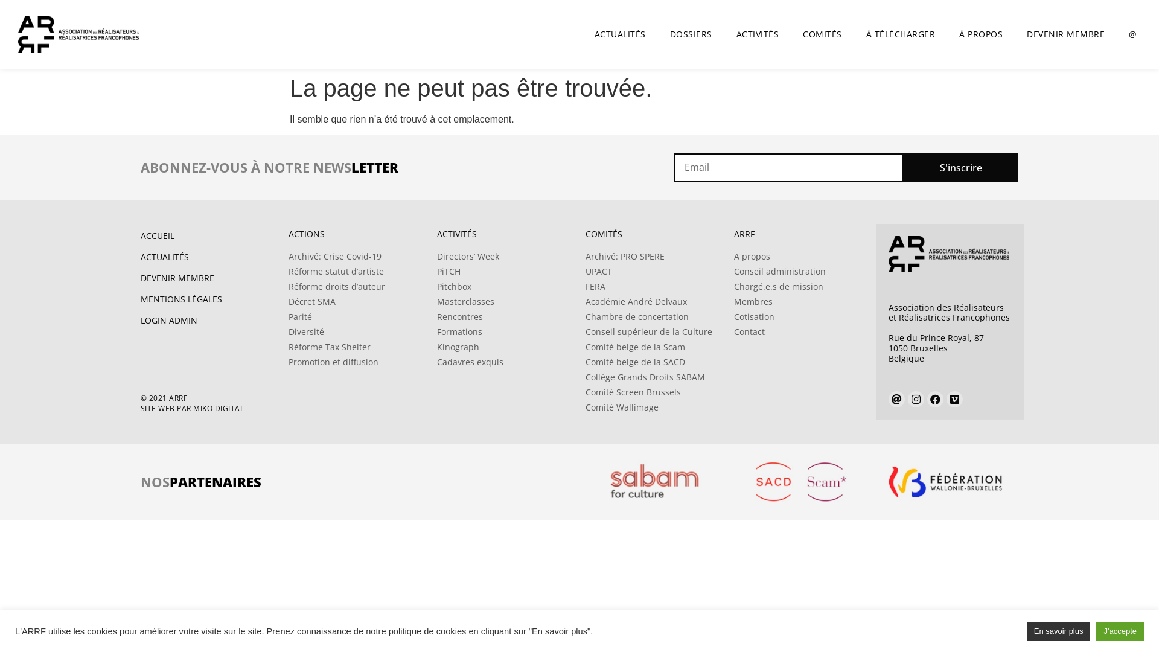  I want to click on Membres, so click(802, 302).